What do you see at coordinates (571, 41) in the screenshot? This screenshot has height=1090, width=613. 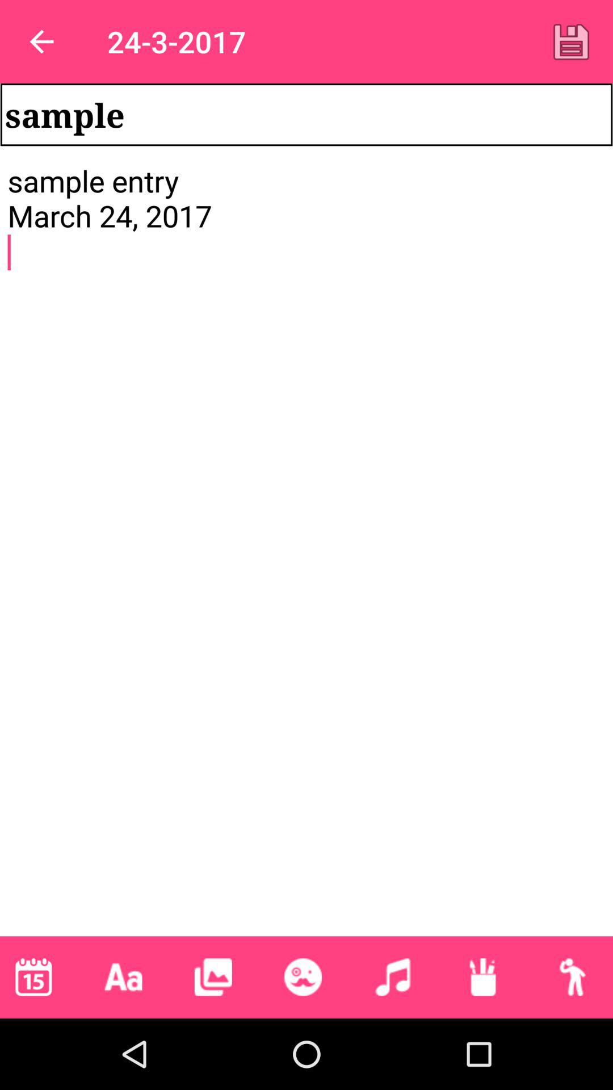 I see `save entry` at bounding box center [571, 41].